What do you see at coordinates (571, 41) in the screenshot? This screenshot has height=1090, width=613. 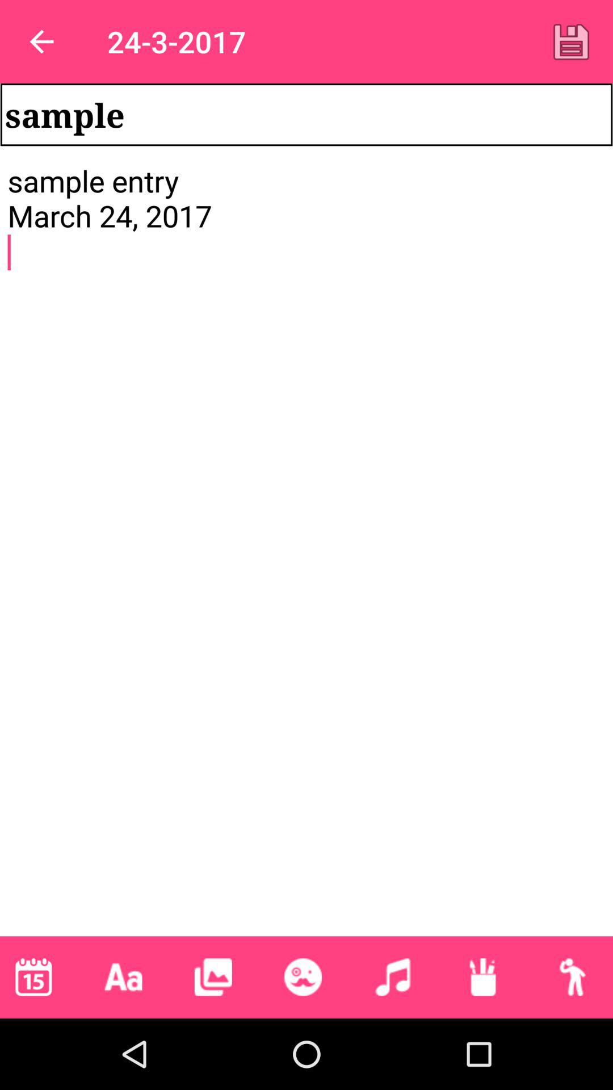 I see `save entry` at bounding box center [571, 41].